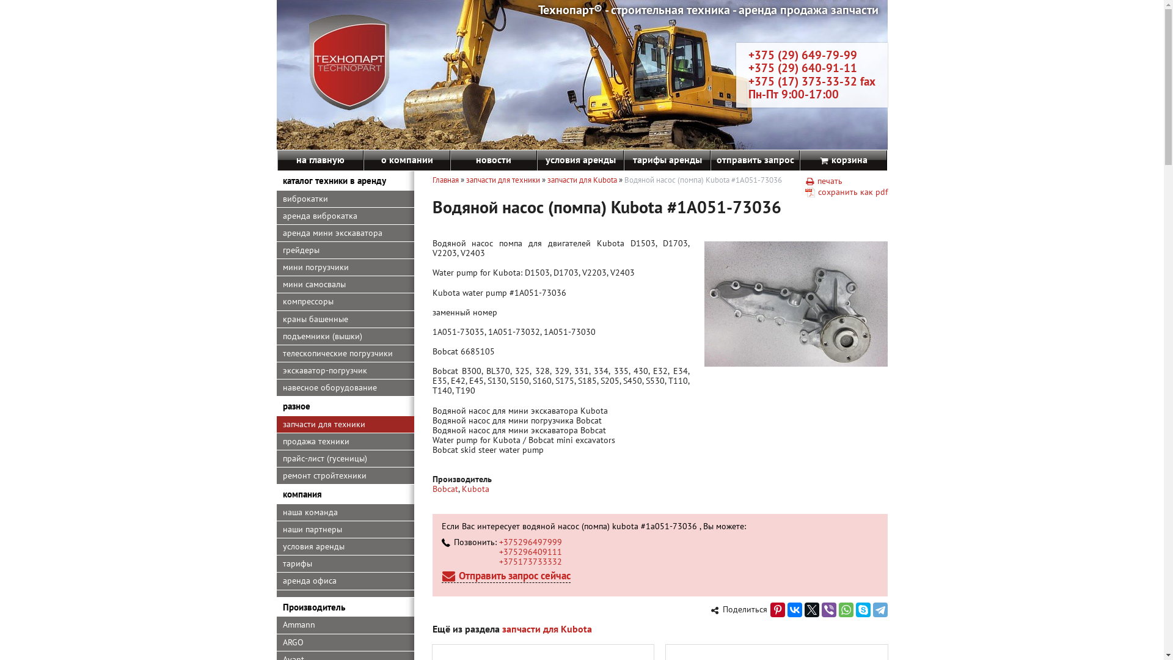  Describe the element at coordinates (863, 610) in the screenshot. I see `Skype` at that location.